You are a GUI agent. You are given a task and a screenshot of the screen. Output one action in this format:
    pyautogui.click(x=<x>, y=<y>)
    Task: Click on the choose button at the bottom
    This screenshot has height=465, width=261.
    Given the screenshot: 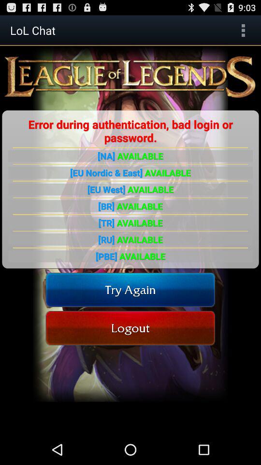 What is the action you would take?
    pyautogui.click(x=130, y=327)
    